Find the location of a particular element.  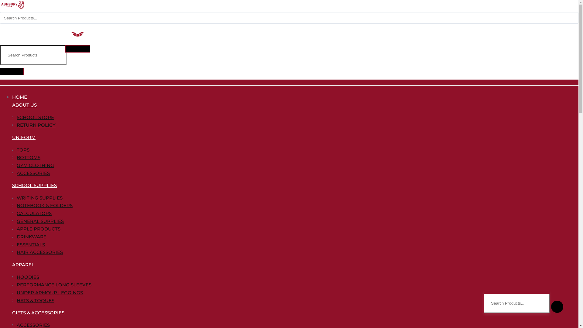

NOTEBOOK & FOLDERS is located at coordinates (45, 205).